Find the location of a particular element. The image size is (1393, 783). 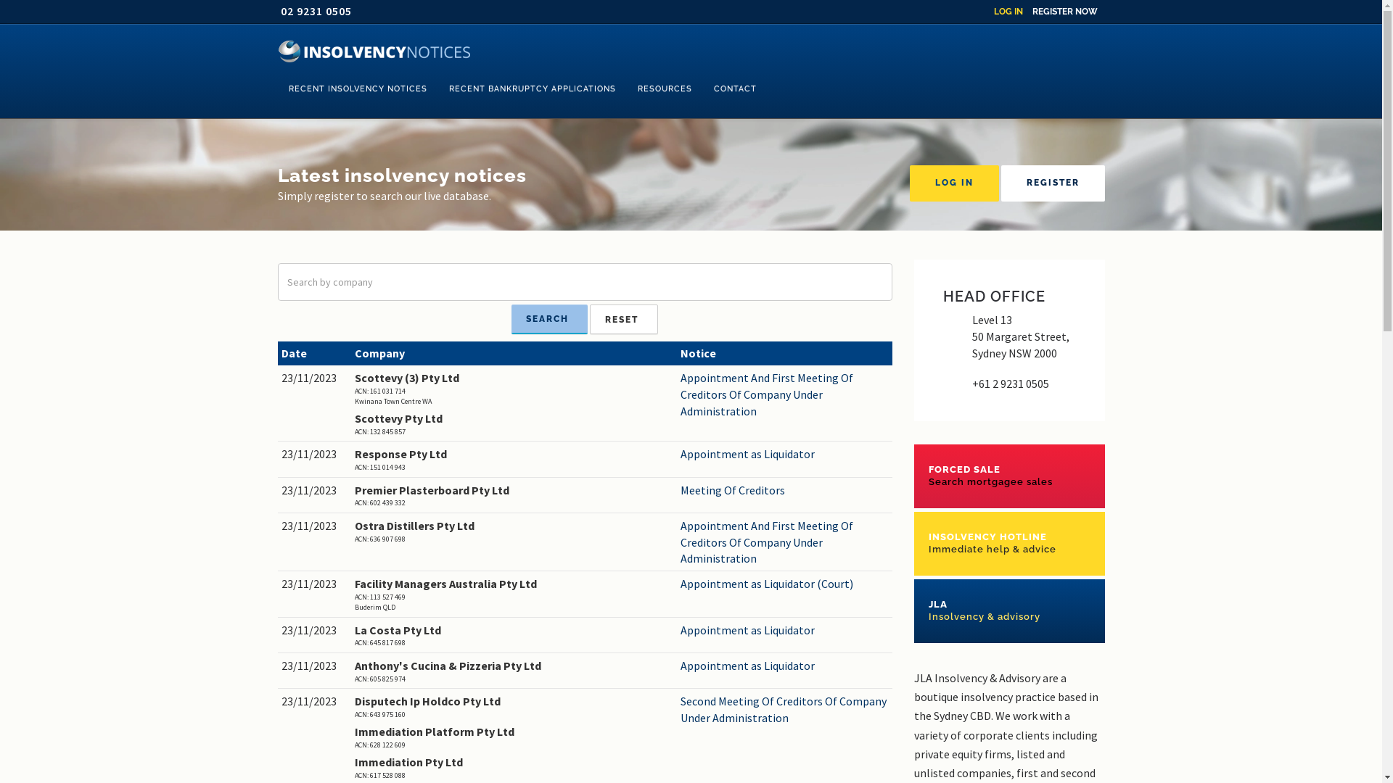

RECENT BANKRUPTCY APPLICATIONS is located at coordinates (533, 89).